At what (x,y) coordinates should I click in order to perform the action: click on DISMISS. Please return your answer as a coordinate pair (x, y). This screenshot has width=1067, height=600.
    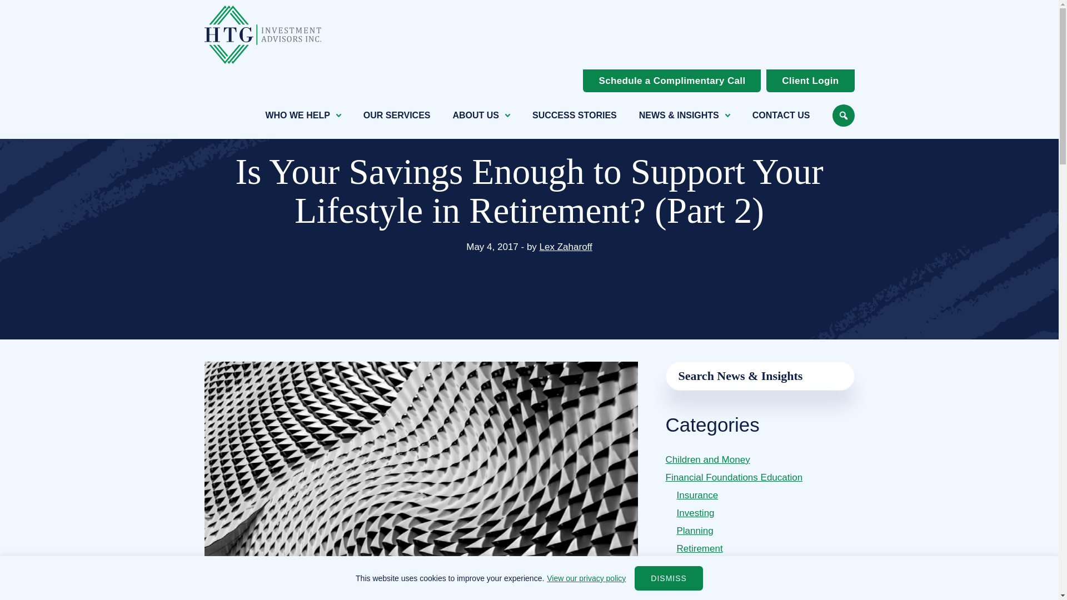
    Looking at the image, I should click on (669, 578).